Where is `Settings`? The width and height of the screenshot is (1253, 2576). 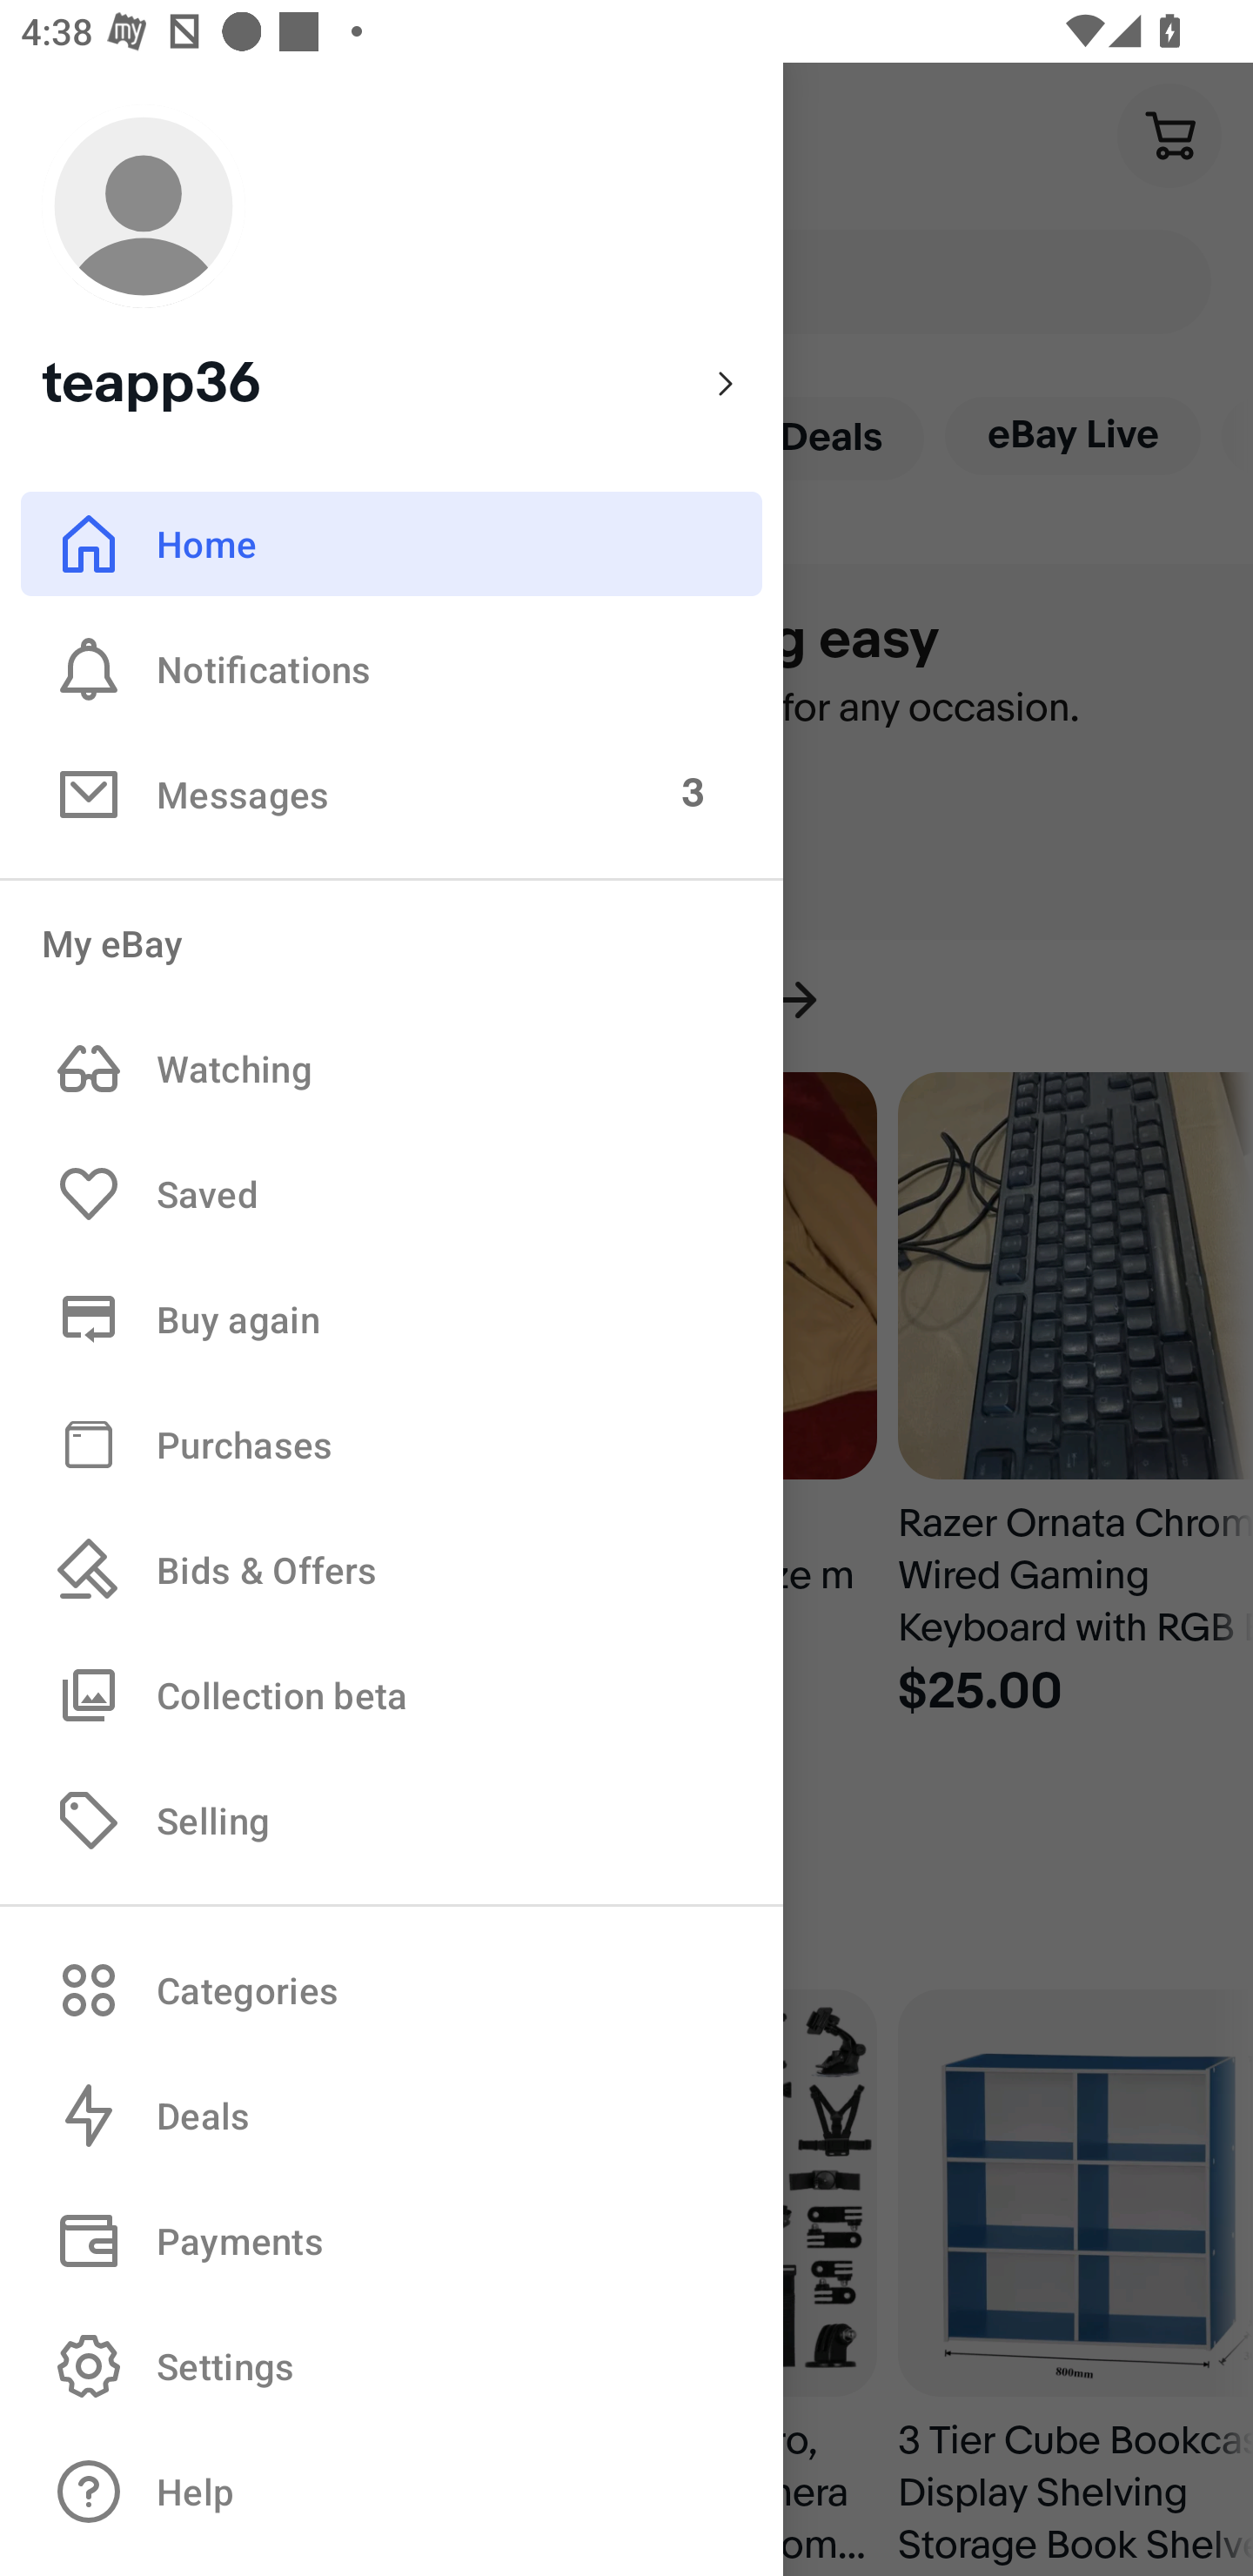 Settings is located at coordinates (392, 2365).